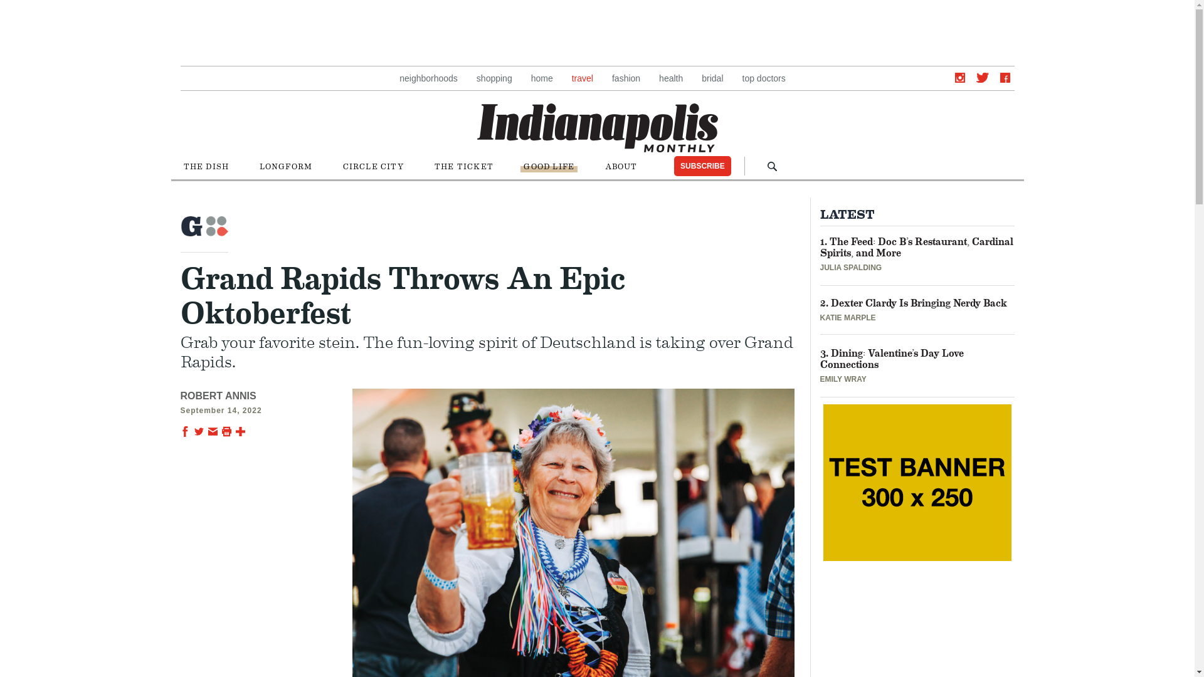 Image resolution: width=1204 pixels, height=677 pixels. I want to click on fashion, so click(626, 78).